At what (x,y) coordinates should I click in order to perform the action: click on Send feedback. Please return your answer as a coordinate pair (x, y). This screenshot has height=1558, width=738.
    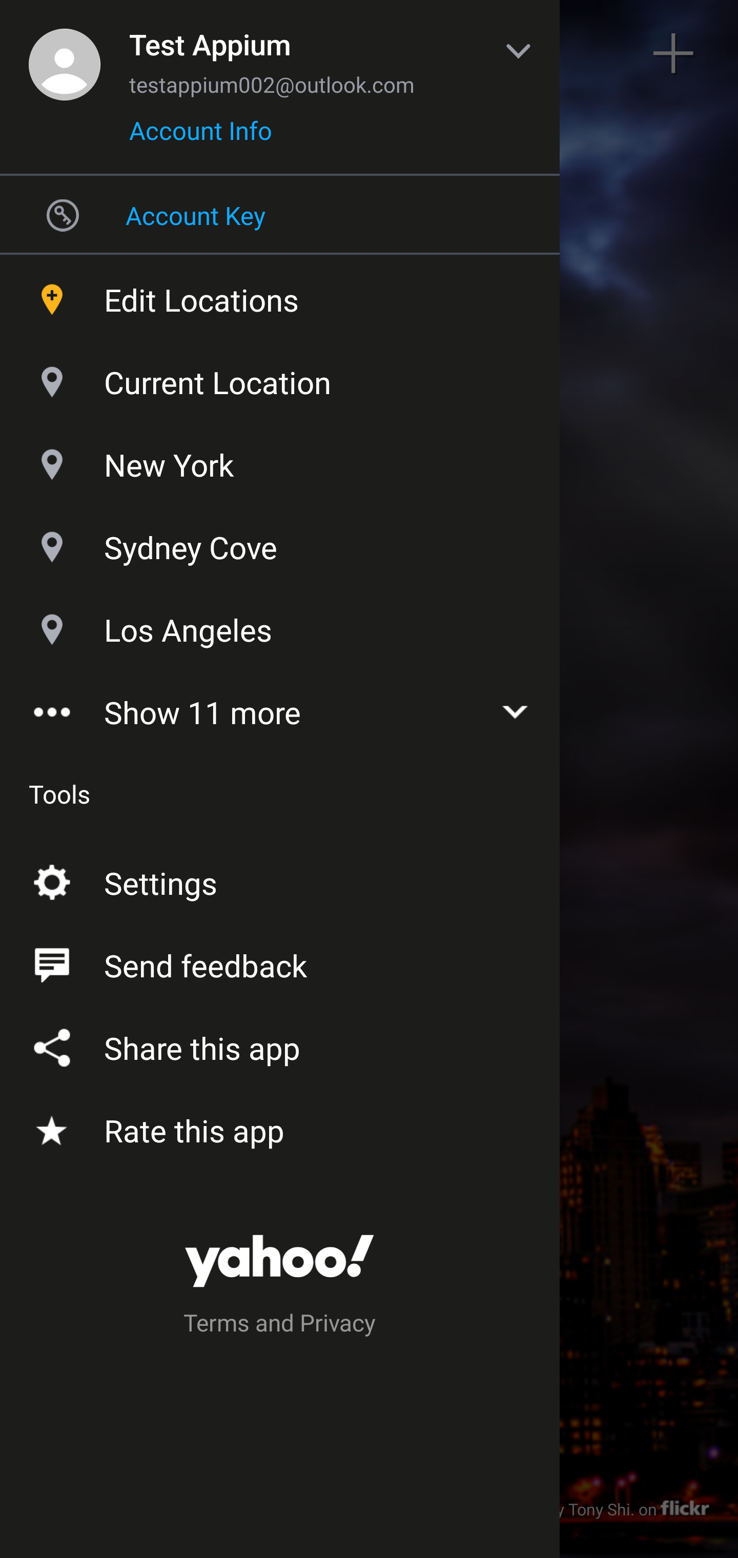
    Looking at the image, I should click on (280, 961).